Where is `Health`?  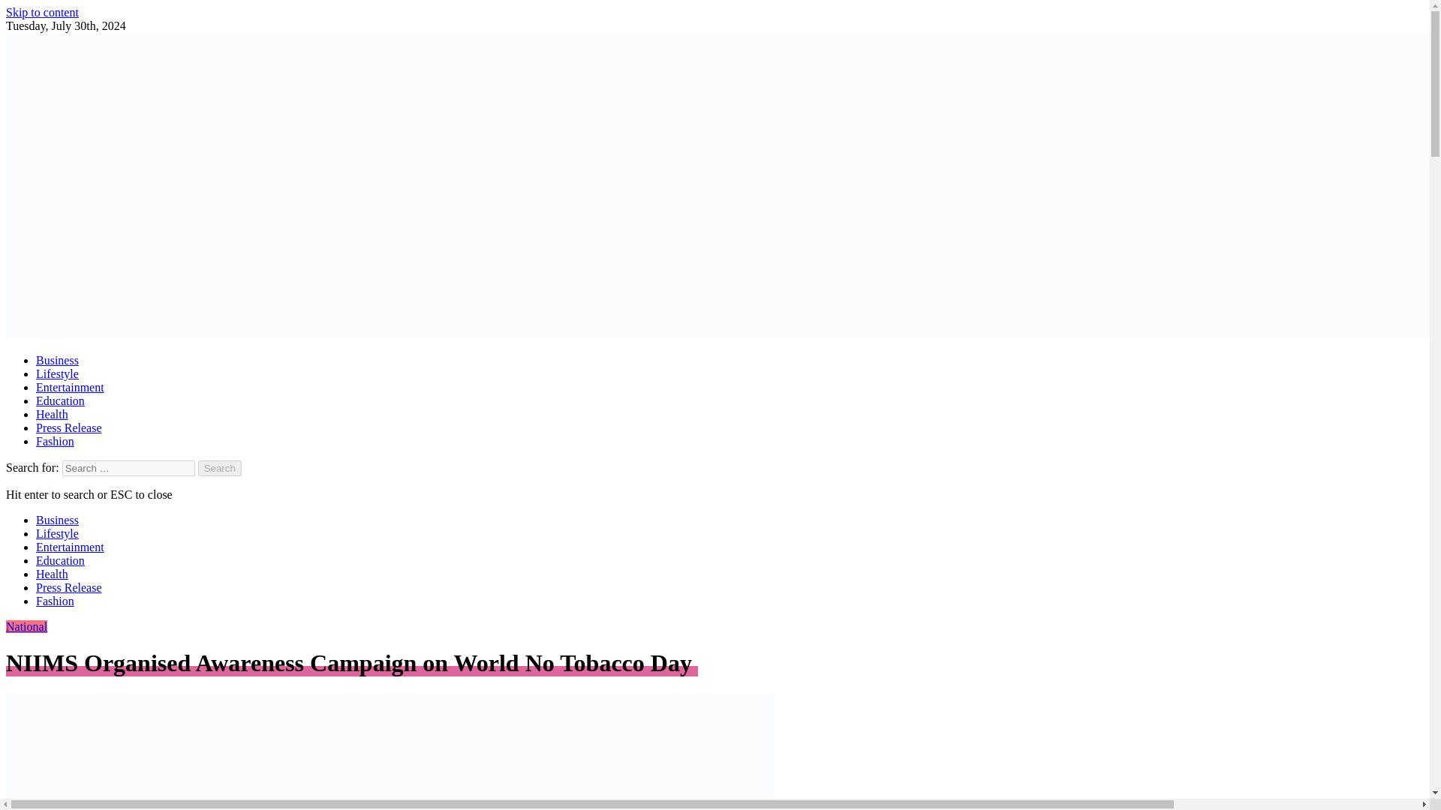
Health is located at coordinates (52, 574).